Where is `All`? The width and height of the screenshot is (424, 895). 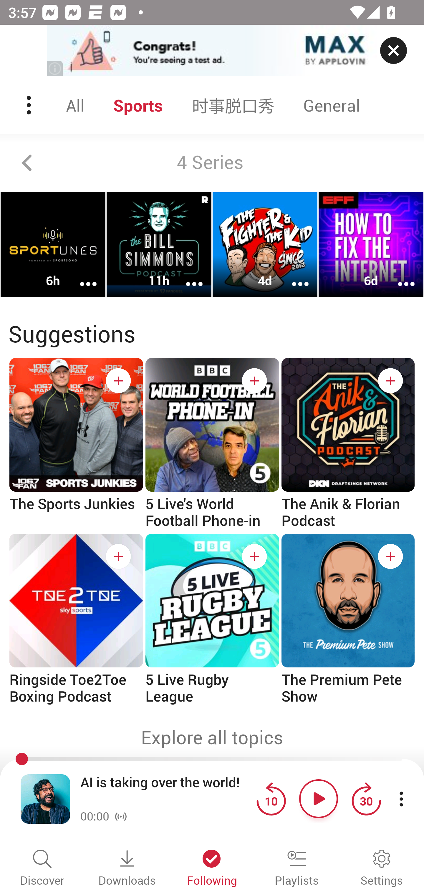 All is located at coordinates (75, 105).